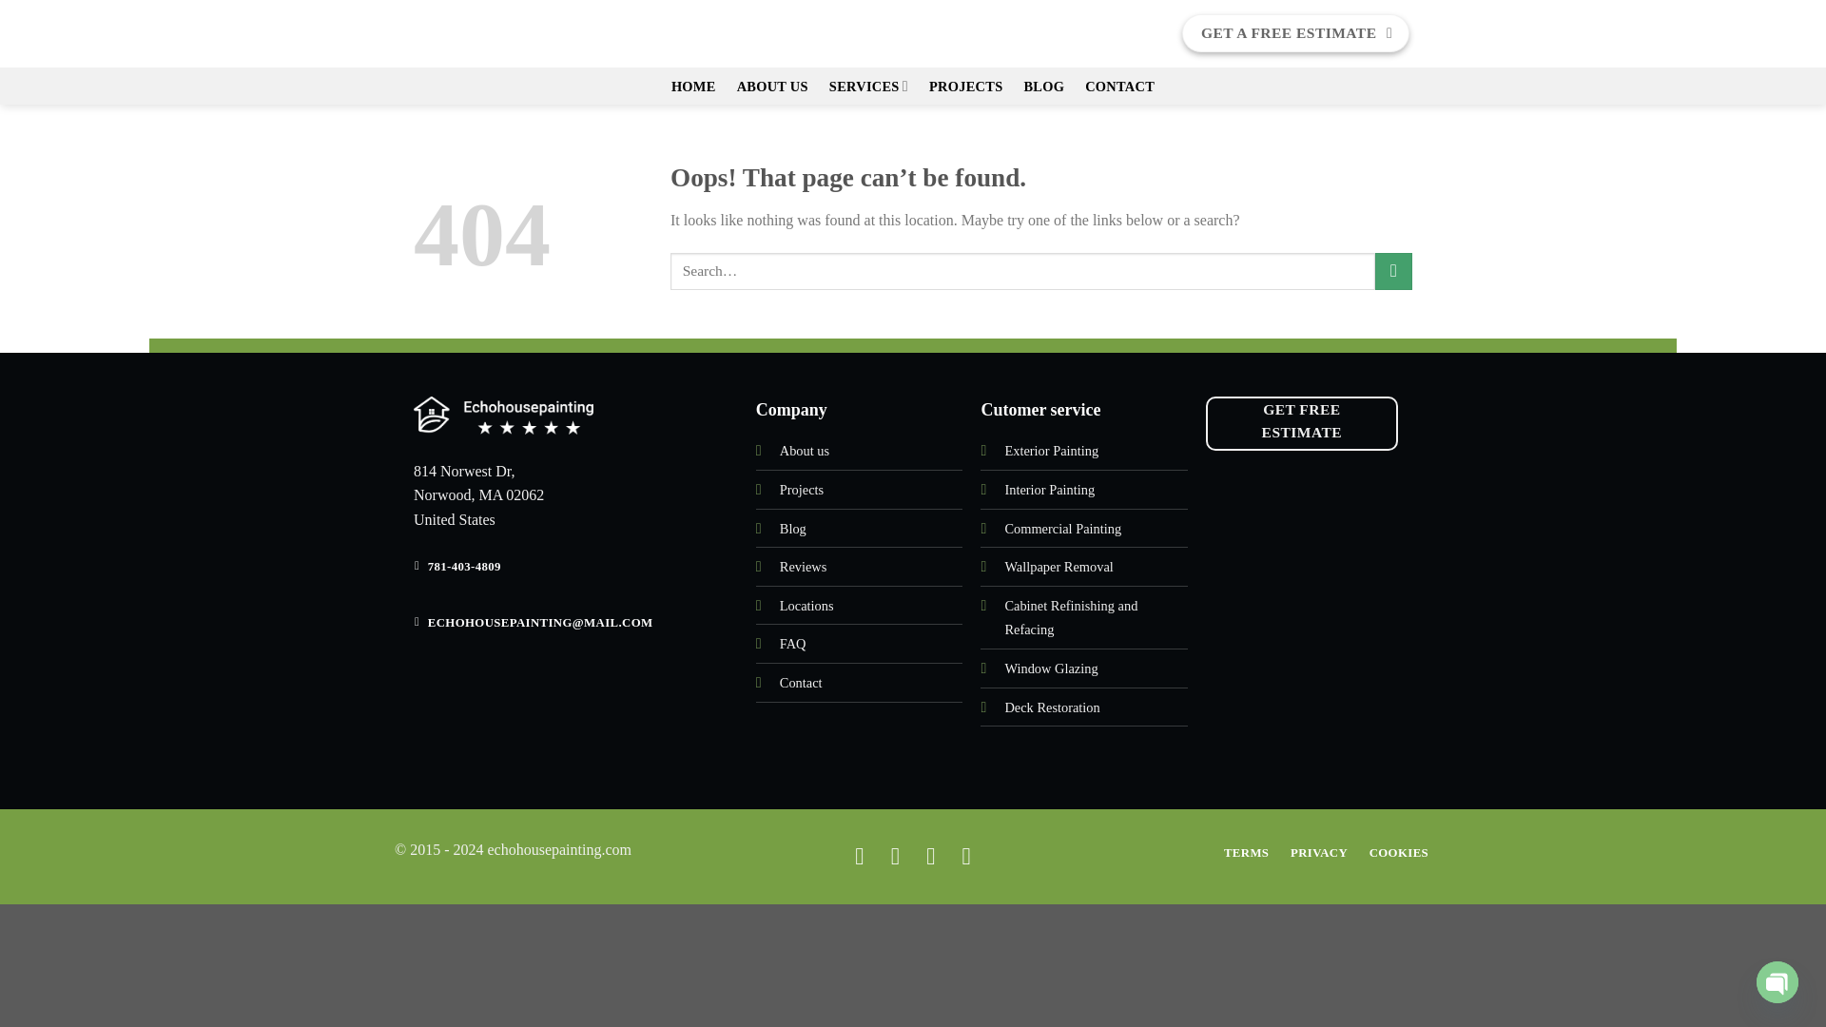 The height and width of the screenshot is (1027, 1826). What do you see at coordinates (1043, 87) in the screenshot?
I see `BLOG` at bounding box center [1043, 87].